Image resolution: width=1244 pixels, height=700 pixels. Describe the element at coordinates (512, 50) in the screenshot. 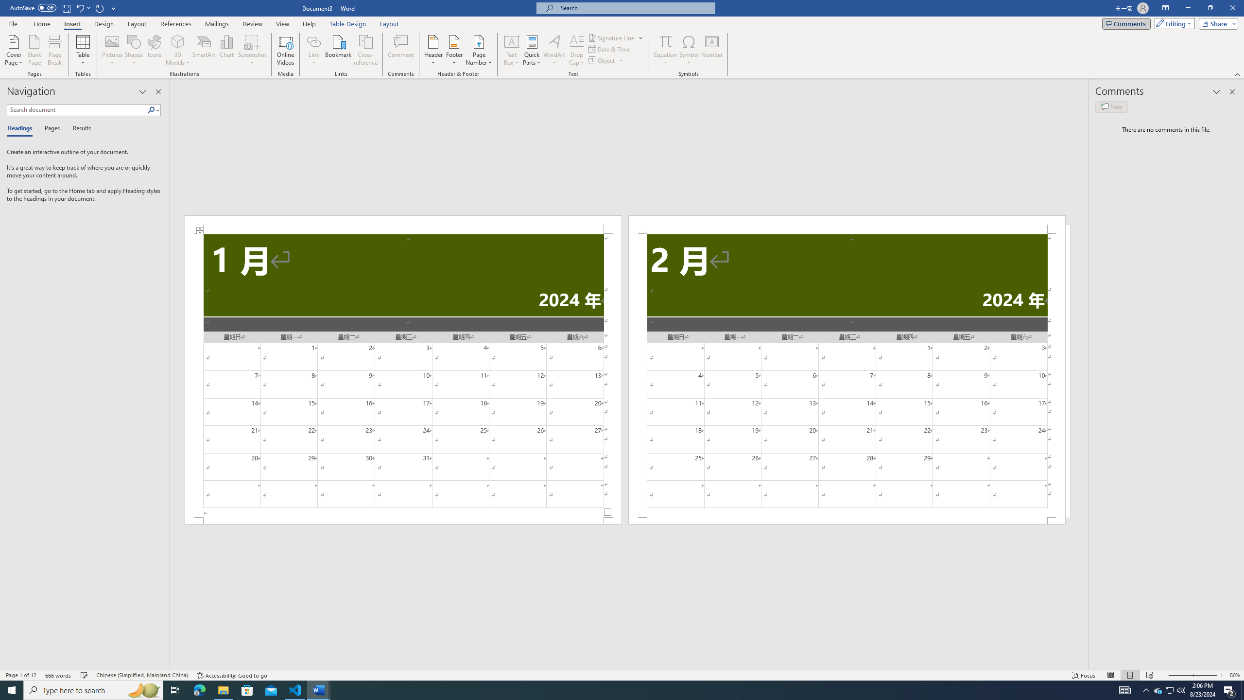

I see `Text Box` at that location.